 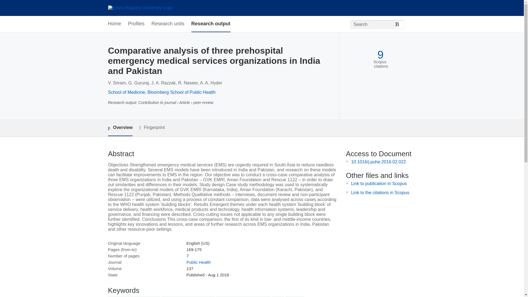 What do you see at coordinates (211, 24) in the screenshot?
I see `Research output` at bounding box center [211, 24].